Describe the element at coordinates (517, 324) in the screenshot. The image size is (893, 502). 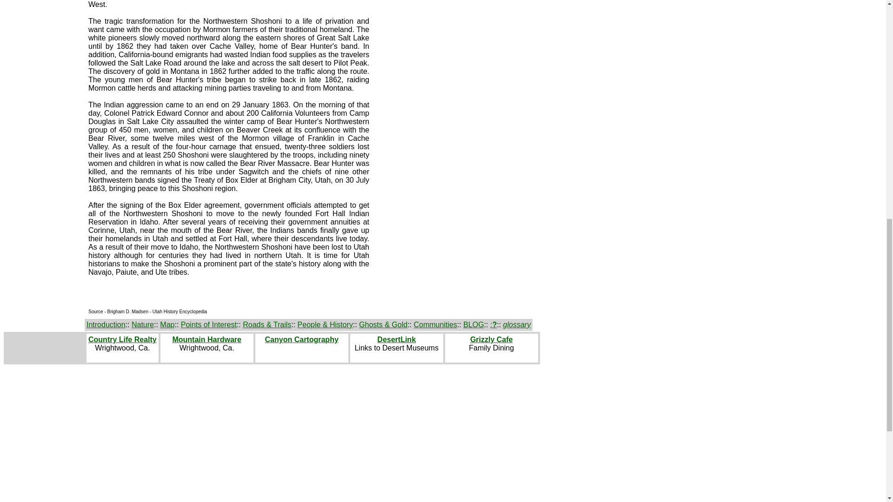
I see `glossary` at that location.